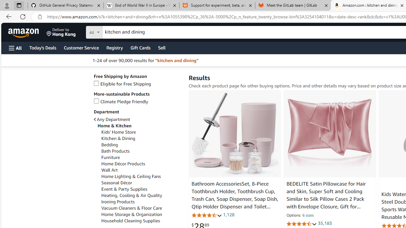 This screenshot has height=228, width=406. What do you see at coordinates (27, 32) in the screenshot?
I see `Skip to main content` at bounding box center [27, 32].